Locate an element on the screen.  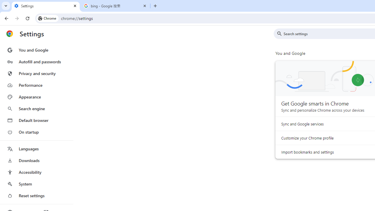
Settings is located at coordinates (46, 6).